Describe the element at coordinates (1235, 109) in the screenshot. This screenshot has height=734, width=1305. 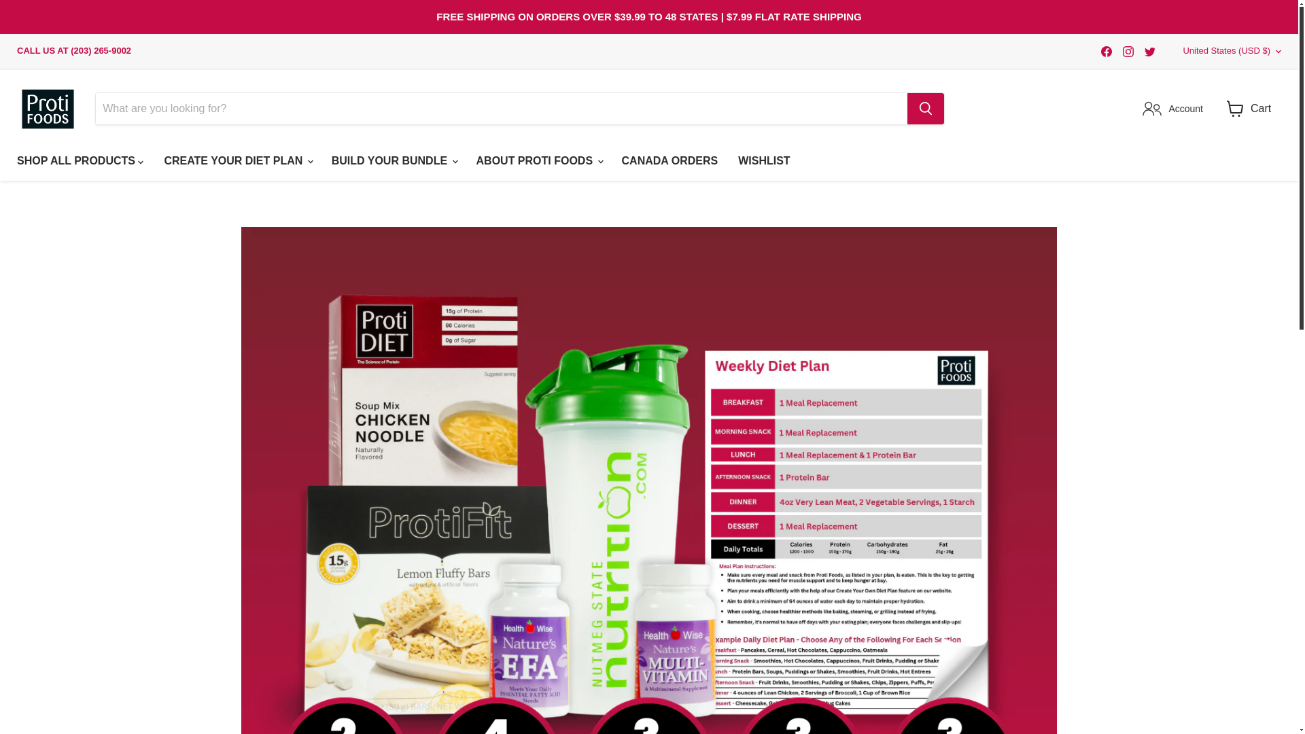
I see `View cart` at that location.